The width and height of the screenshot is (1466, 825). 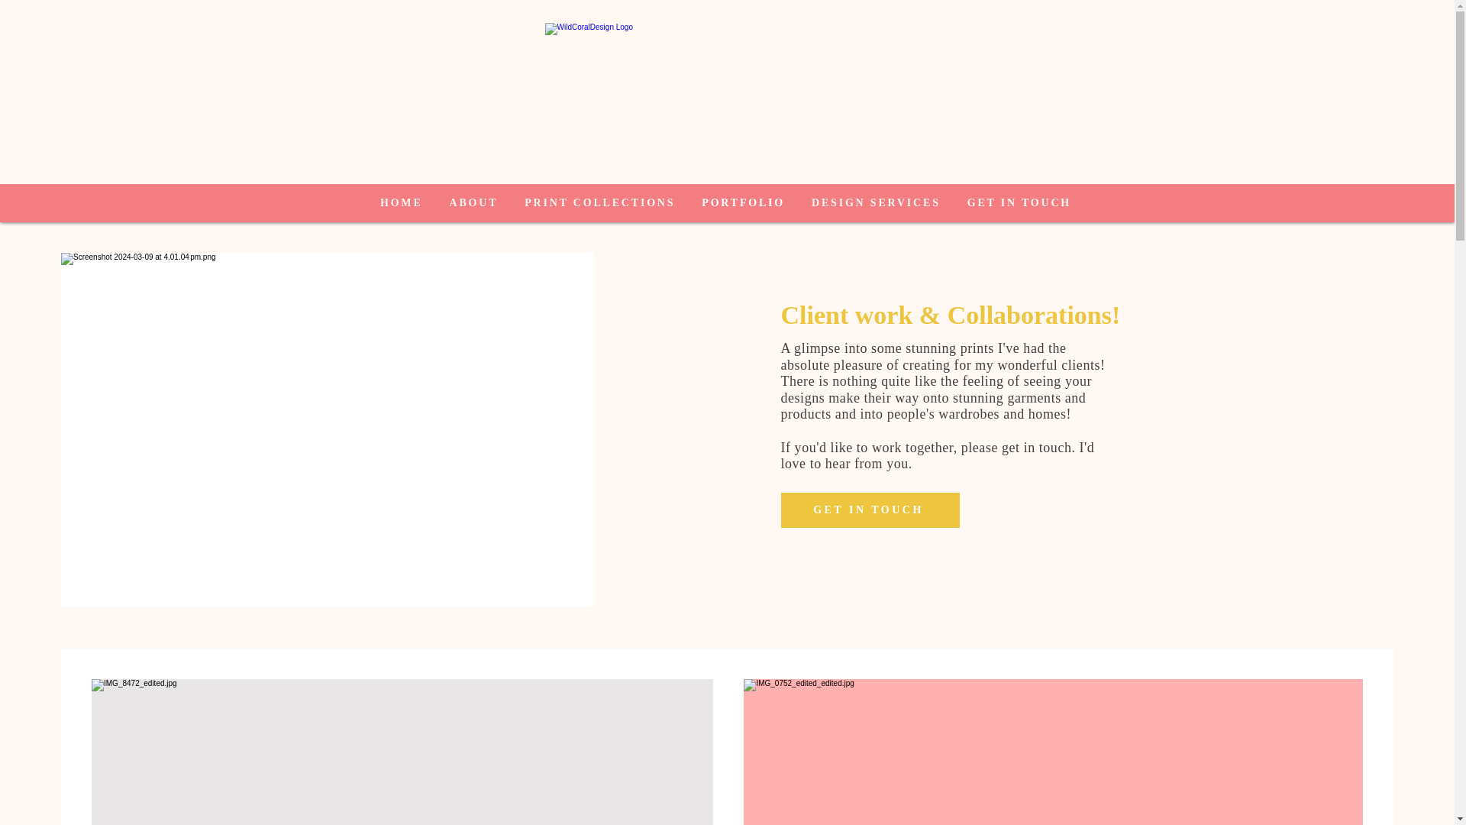 I want to click on DESIGN SERVICES, so click(x=877, y=203).